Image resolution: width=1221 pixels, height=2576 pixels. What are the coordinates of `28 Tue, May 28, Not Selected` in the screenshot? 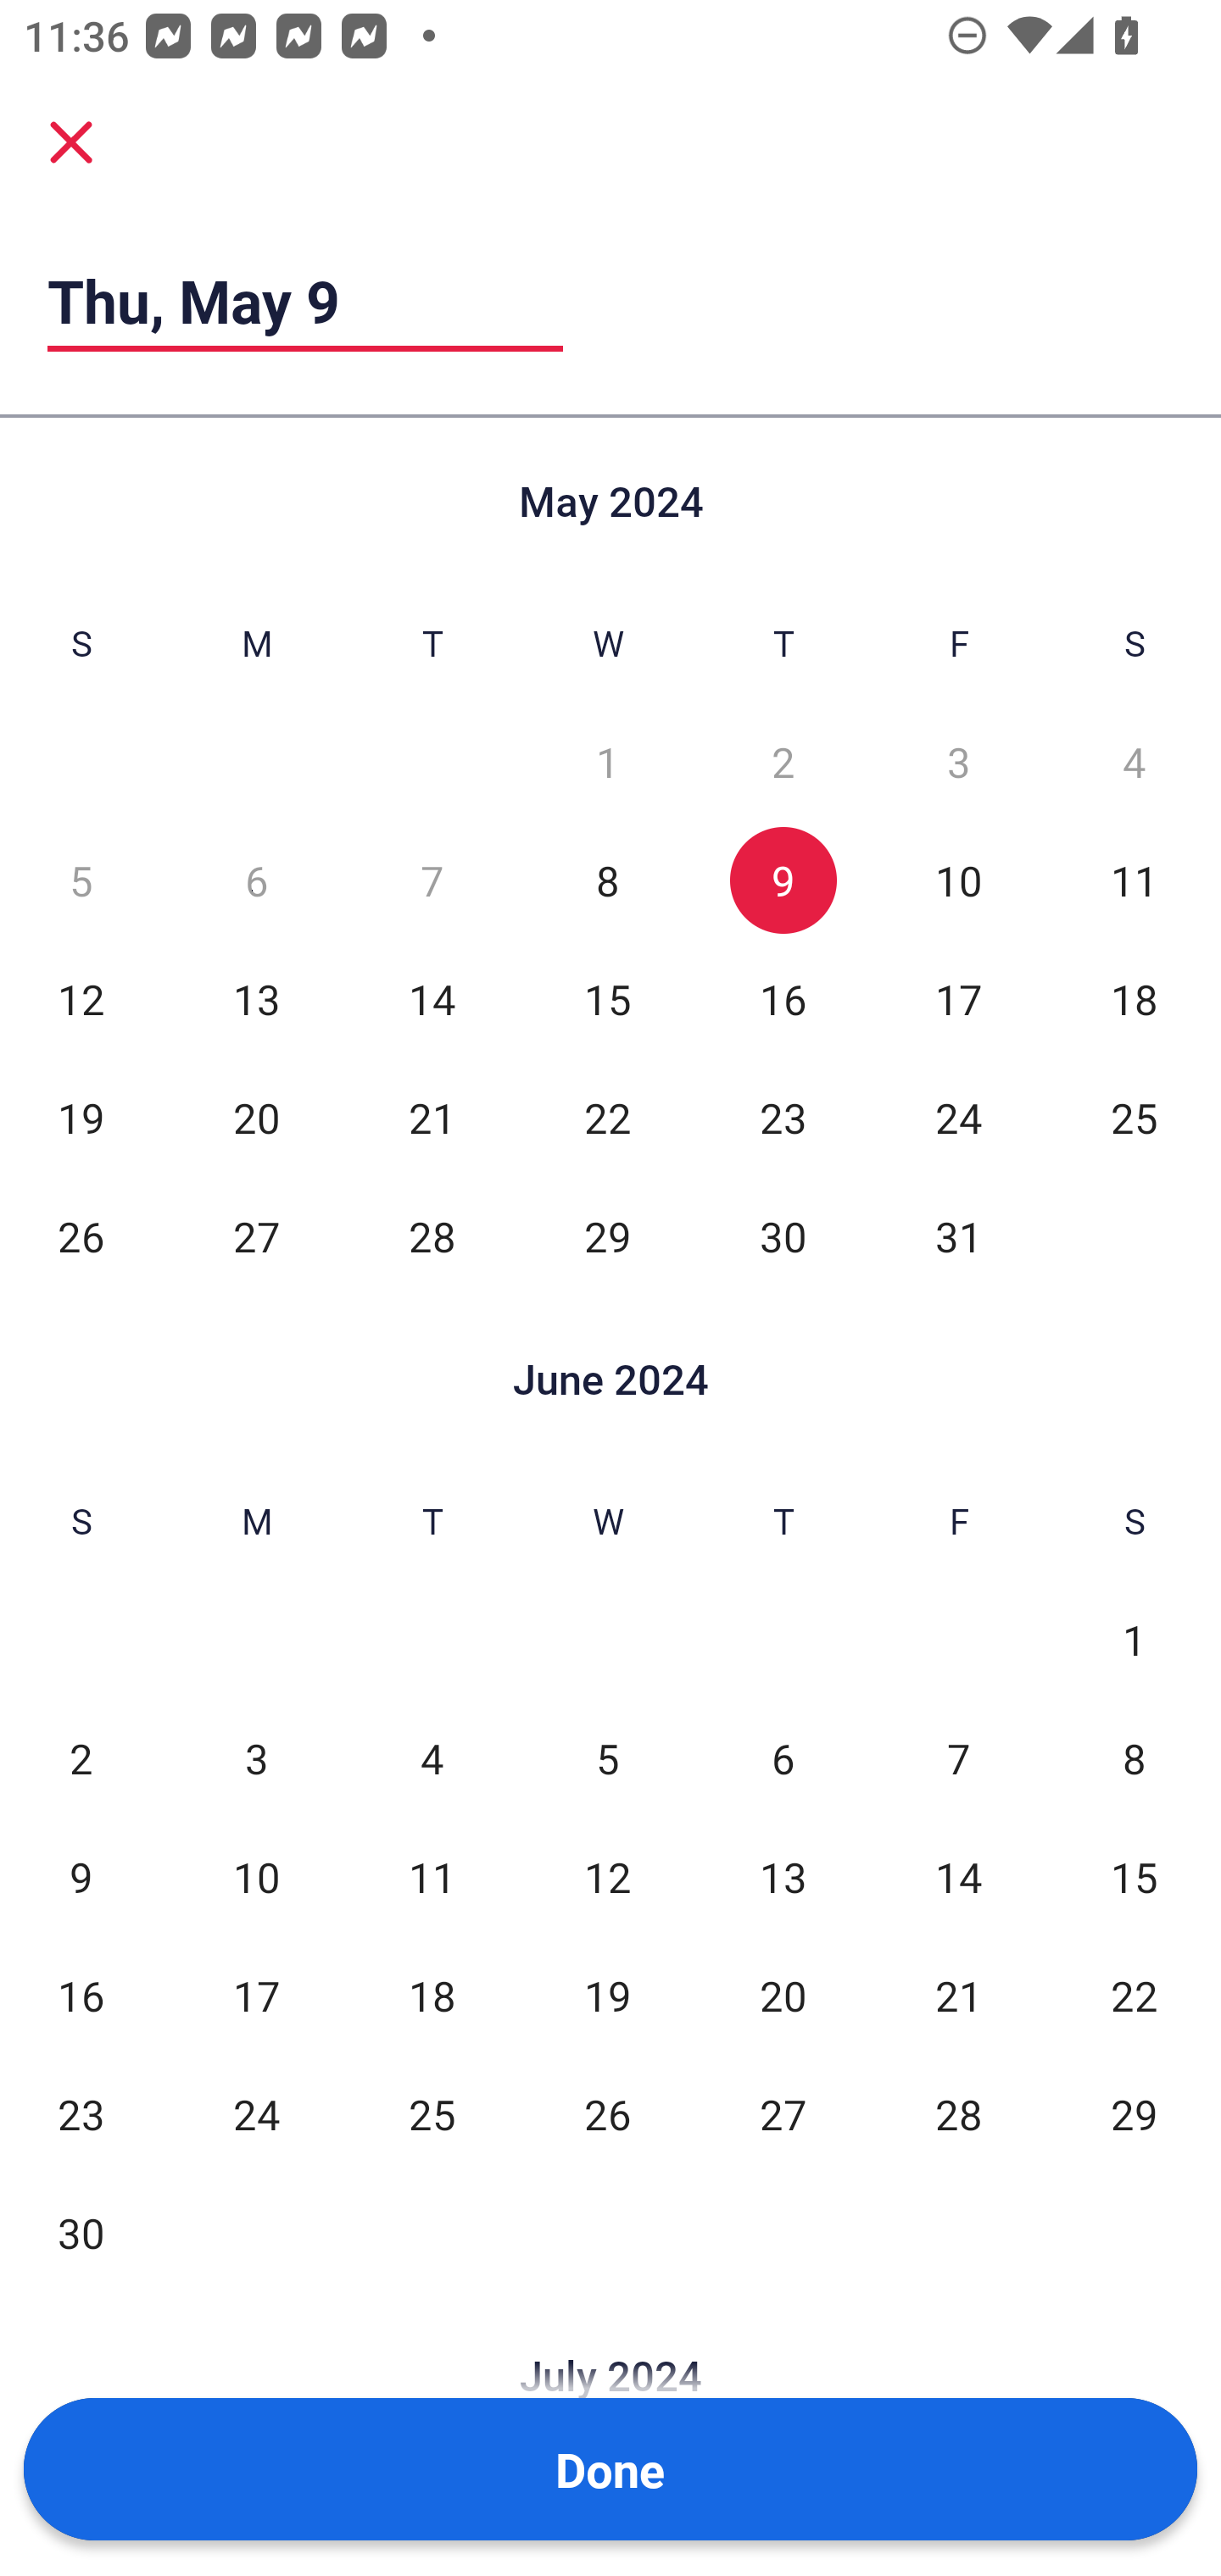 It's located at (432, 1236).